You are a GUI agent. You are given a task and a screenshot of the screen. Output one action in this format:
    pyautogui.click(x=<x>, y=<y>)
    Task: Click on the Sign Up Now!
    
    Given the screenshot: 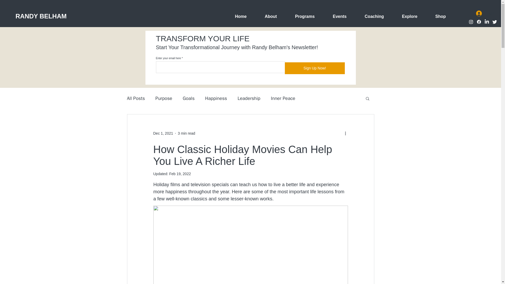 What is the action you would take?
    pyautogui.click(x=315, y=68)
    